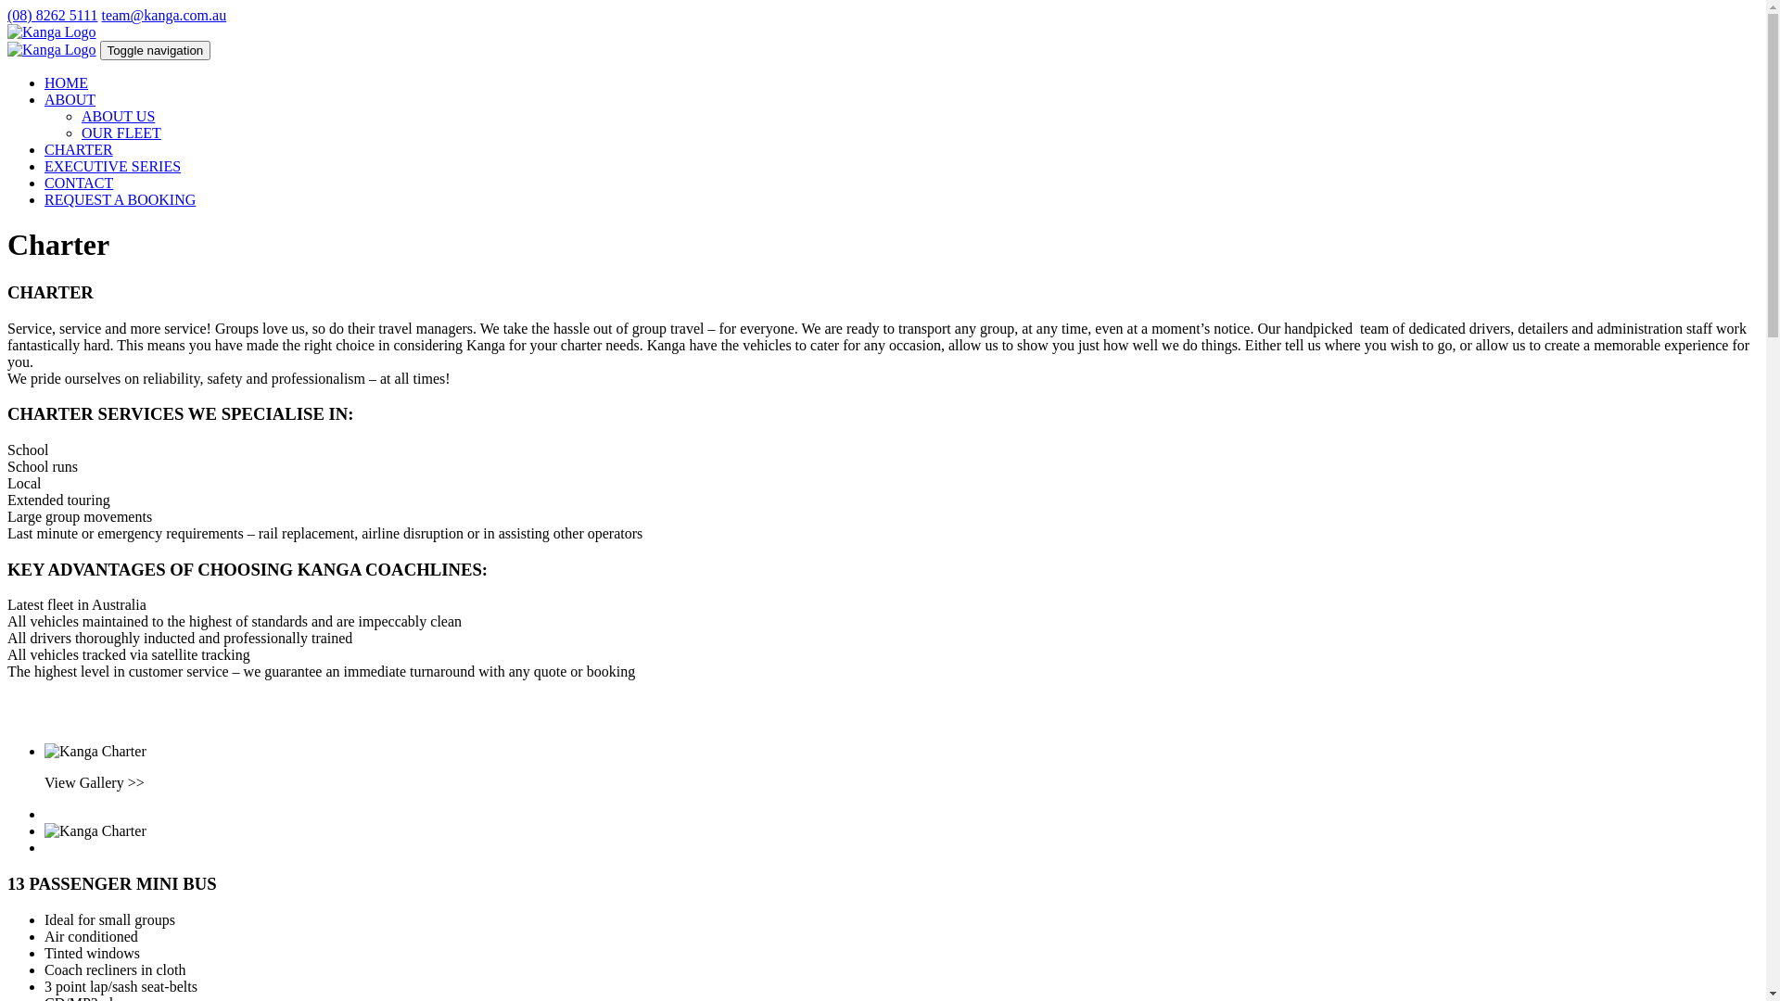 This screenshot has height=1001, width=1780. Describe the element at coordinates (163, 15) in the screenshot. I see `team@kanga.com.au` at that location.